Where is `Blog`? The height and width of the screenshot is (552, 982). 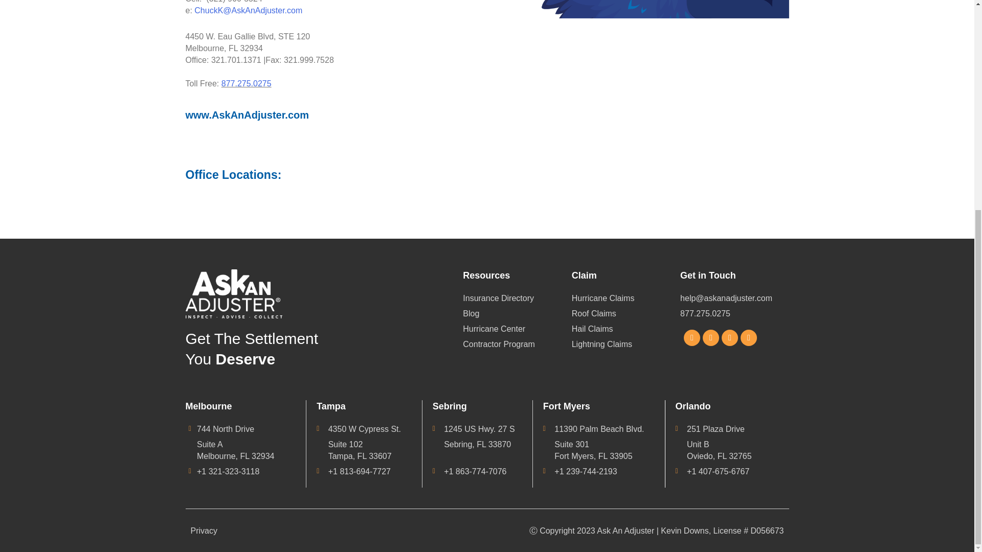 Blog is located at coordinates (517, 313).